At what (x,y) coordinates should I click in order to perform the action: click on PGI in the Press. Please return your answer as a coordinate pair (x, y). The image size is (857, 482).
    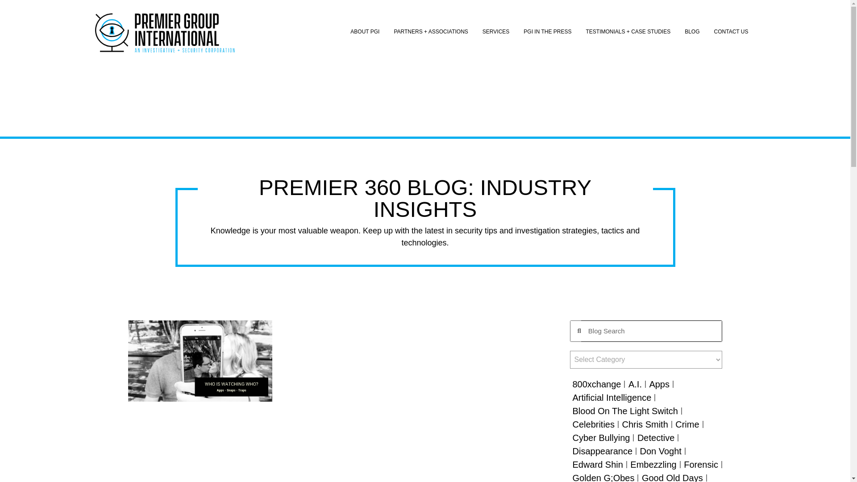
    Looking at the image, I should click on (547, 32).